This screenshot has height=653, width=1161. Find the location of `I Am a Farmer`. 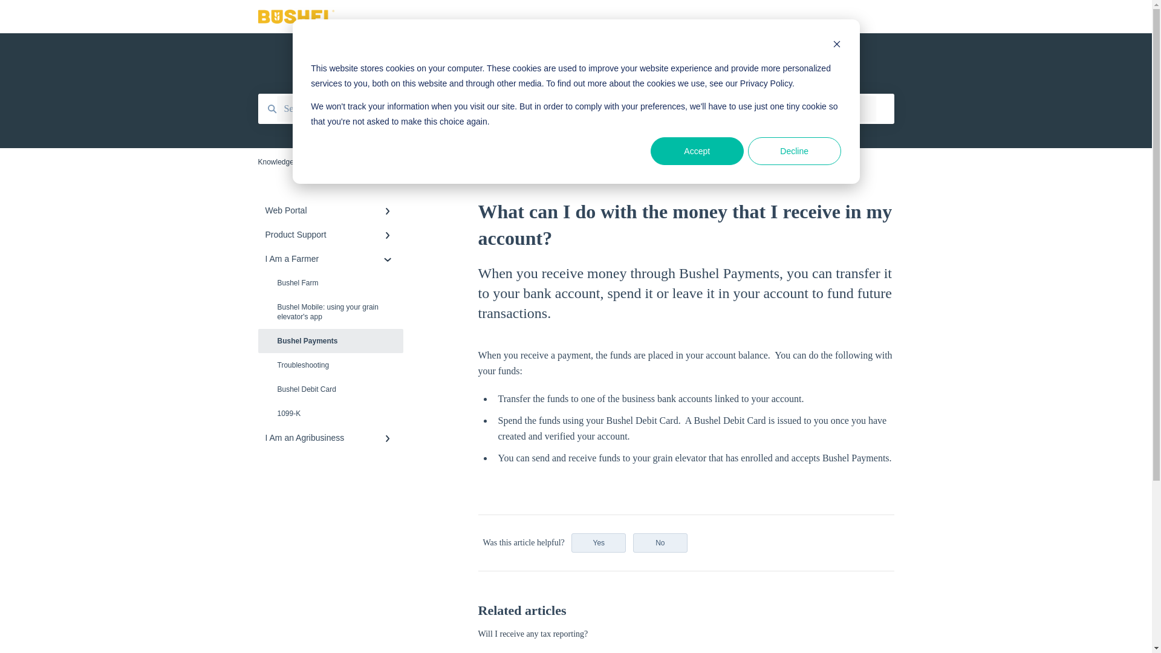

I Am a Farmer is located at coordinates (330, 259).